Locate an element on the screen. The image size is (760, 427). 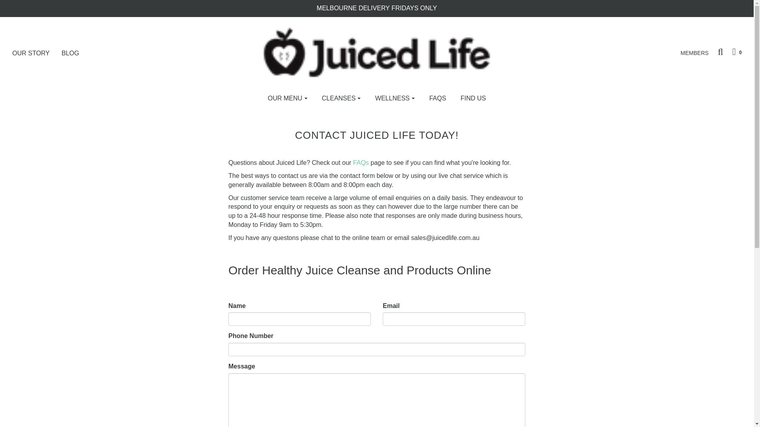
MELBOURNE DELIVERY FRIDAYS ONLY is located at coordinates (377, 8).